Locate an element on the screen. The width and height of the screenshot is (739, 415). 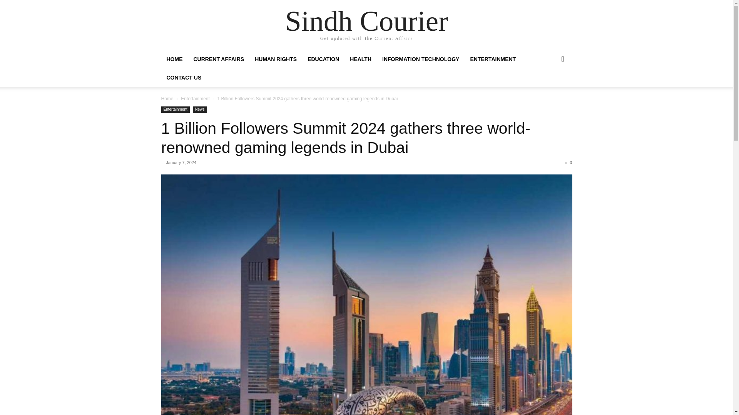
HEALTH is located at coordinates (360, 59).